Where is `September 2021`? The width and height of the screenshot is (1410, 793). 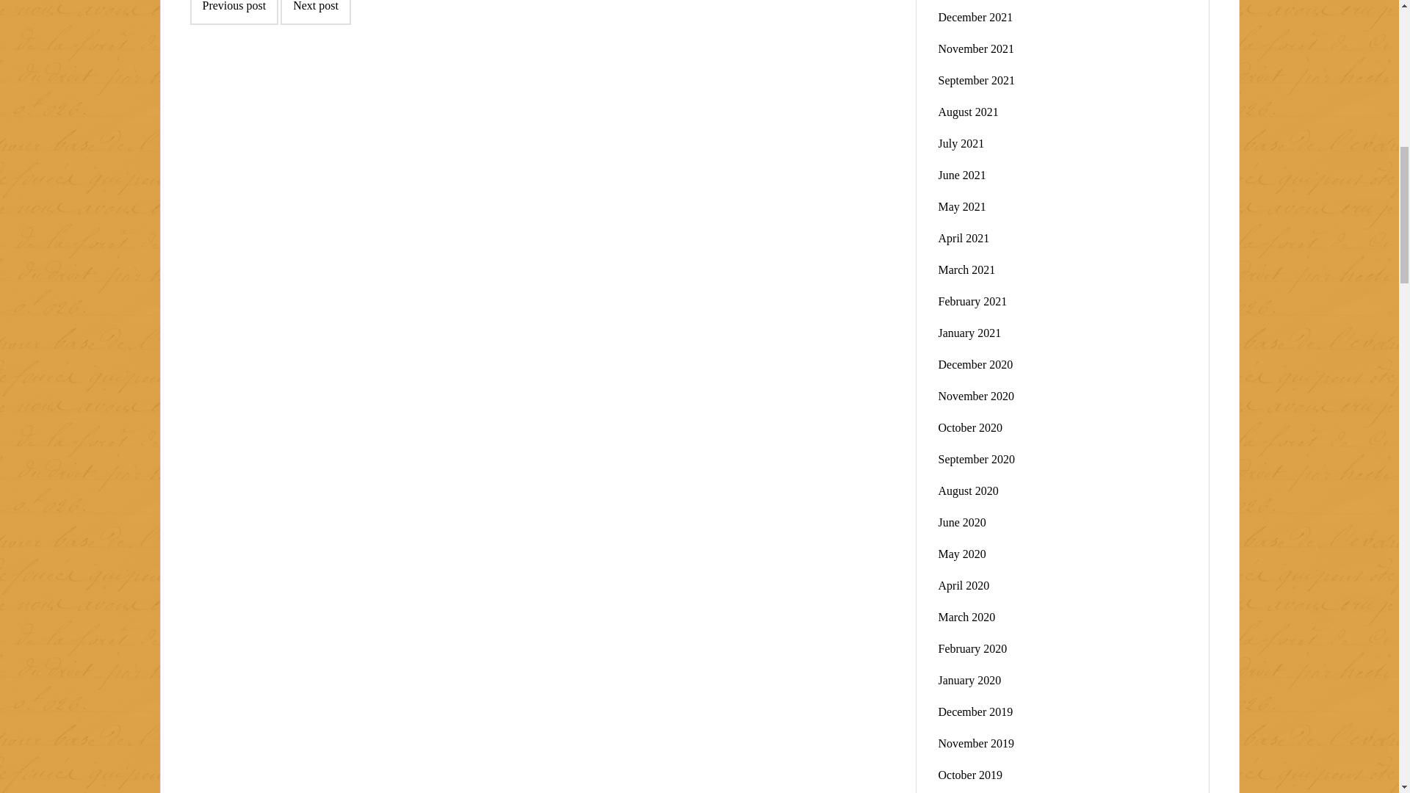 September 2021 is located at coordinates (977, 80).